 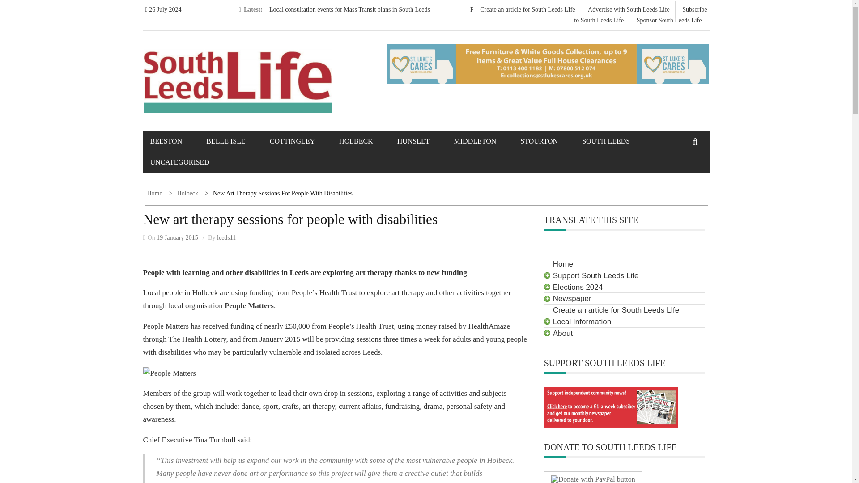 I want to click on SOUTH LEEDS LIFE, so click(x=212, y=72).